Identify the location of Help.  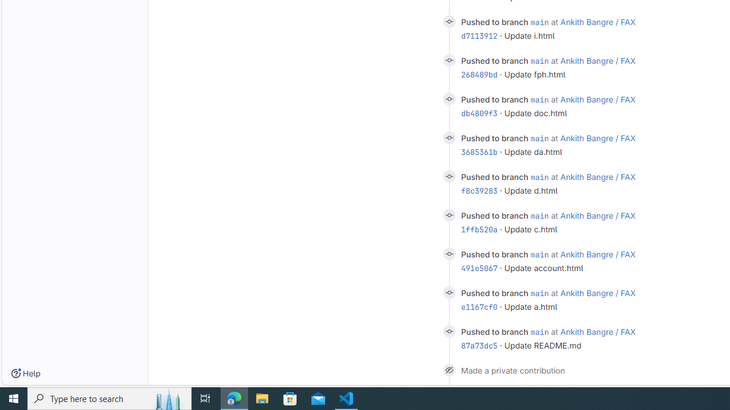
(26, 374).